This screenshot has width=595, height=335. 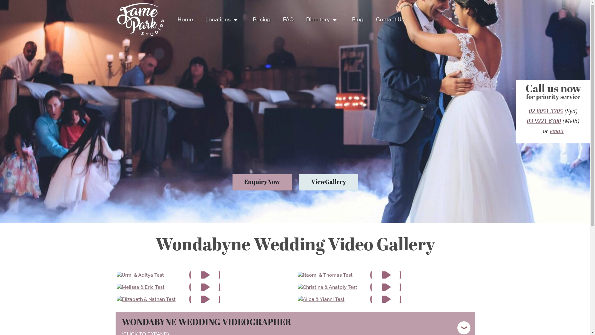 What do you see at coordinates (288, 20) in the screenshot?
I see `FAQ` at bounding box center [288, 20].